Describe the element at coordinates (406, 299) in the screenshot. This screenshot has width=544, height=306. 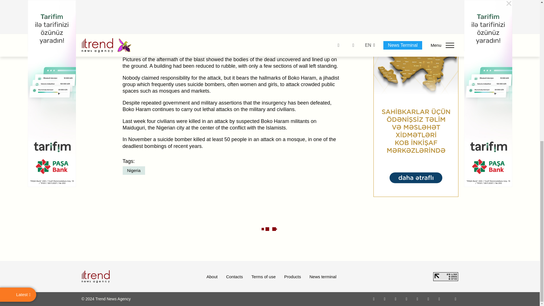
I see `Youtube` at that location.